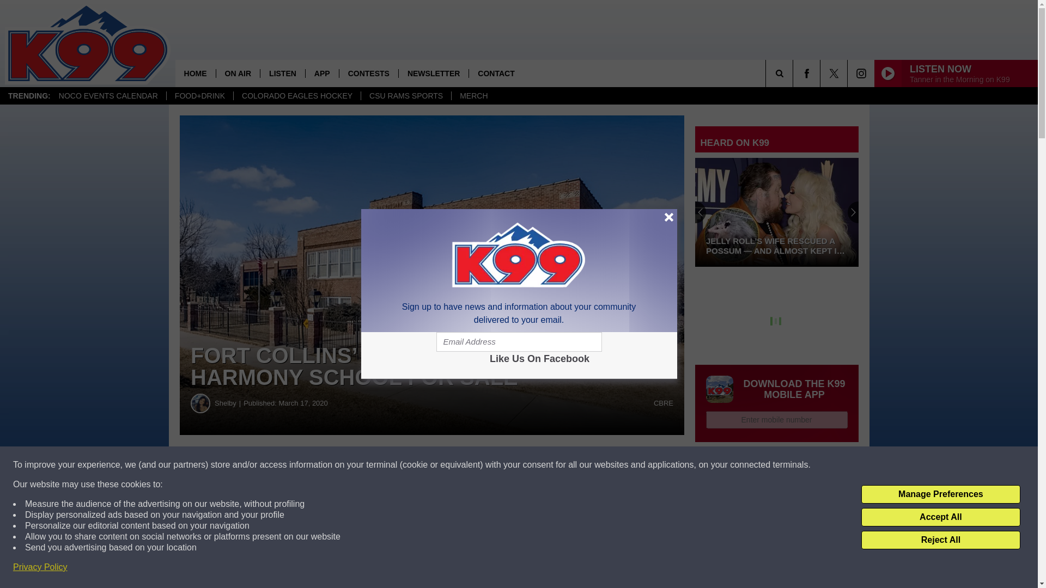 This screenshot has width=1046, height=588. Describe the element at coordinates (238, 73) in the screenshot. I see `ON AIR` at that location.